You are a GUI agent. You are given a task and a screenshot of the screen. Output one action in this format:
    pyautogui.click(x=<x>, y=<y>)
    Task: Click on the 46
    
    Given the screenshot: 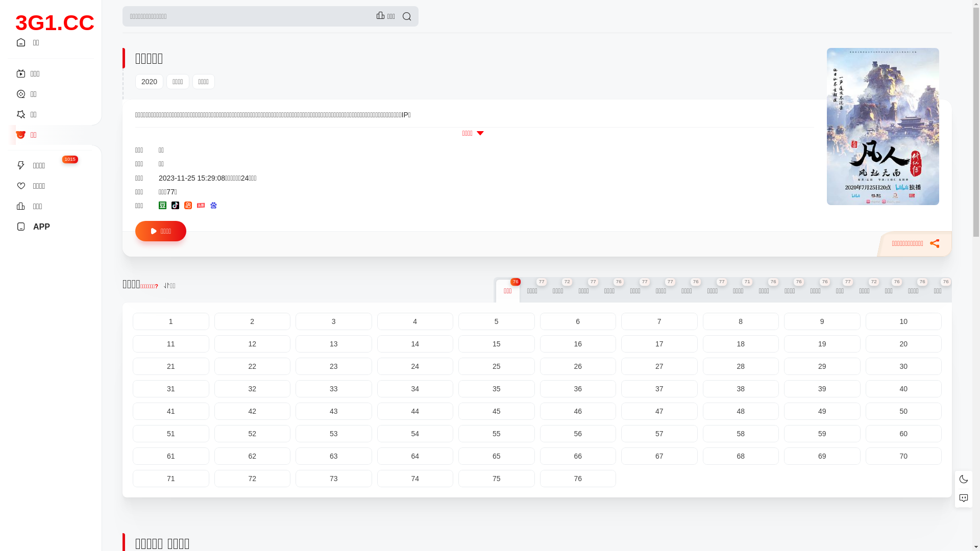 What is the action you would take?
    pyautogui.click(x=578, y=411)
    